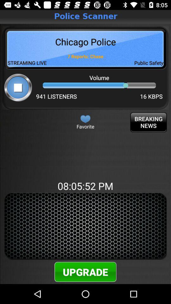 The width and height of the screenshot is (171, 304). Describe the element at coordinates (85, 119) in the screenshot. I see `mark station as favorite` at that location.